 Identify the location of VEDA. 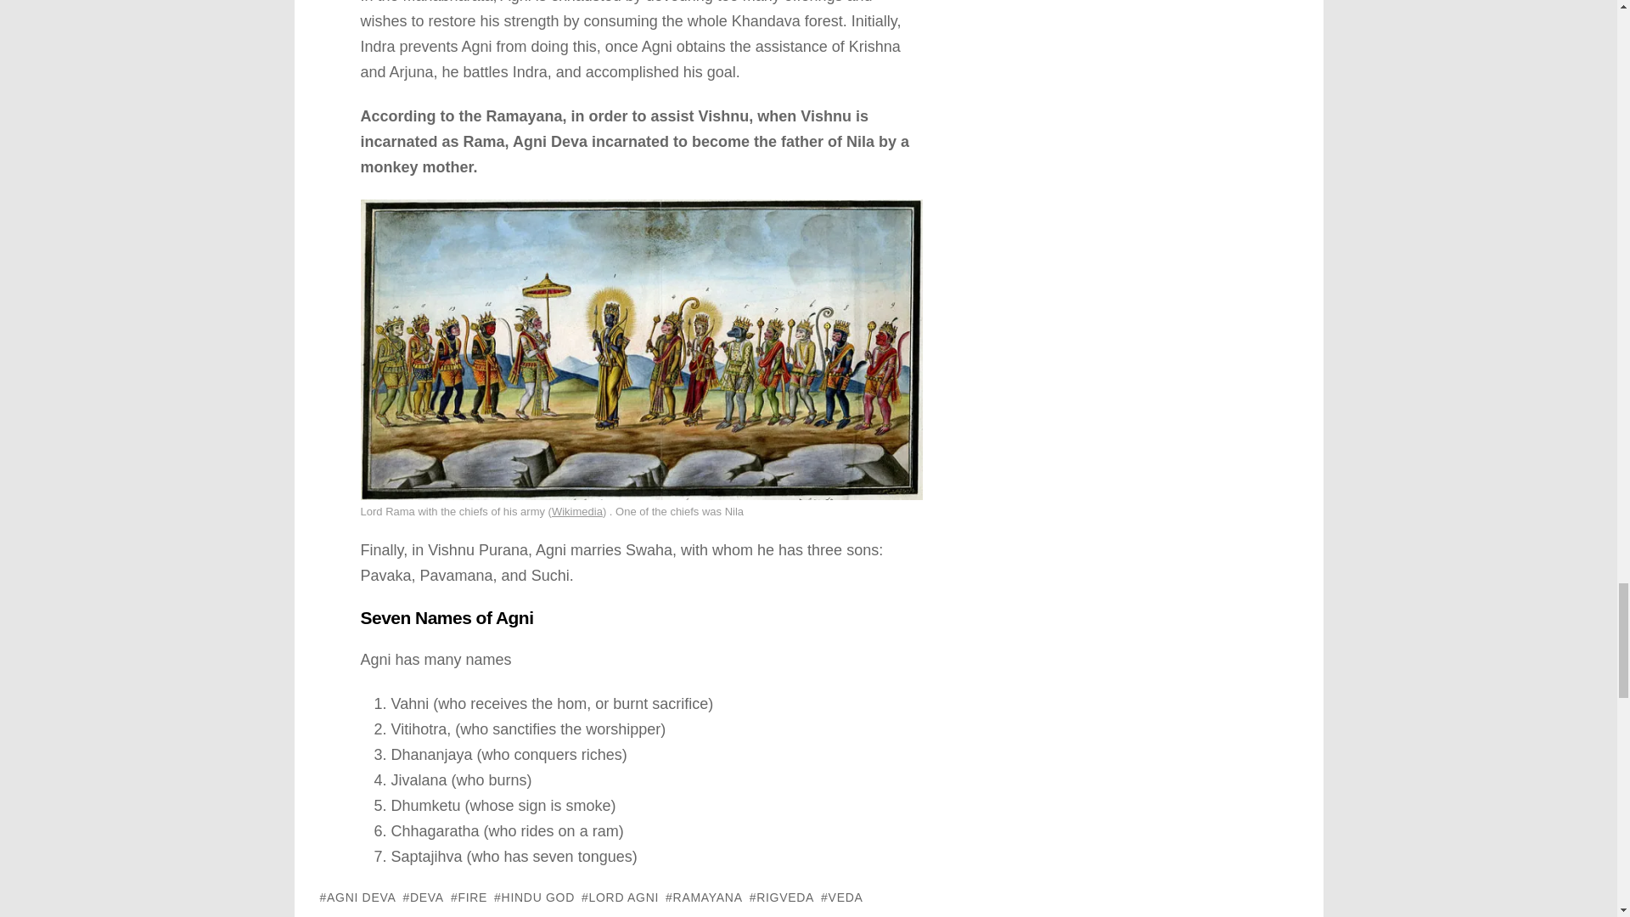
(841, 897).